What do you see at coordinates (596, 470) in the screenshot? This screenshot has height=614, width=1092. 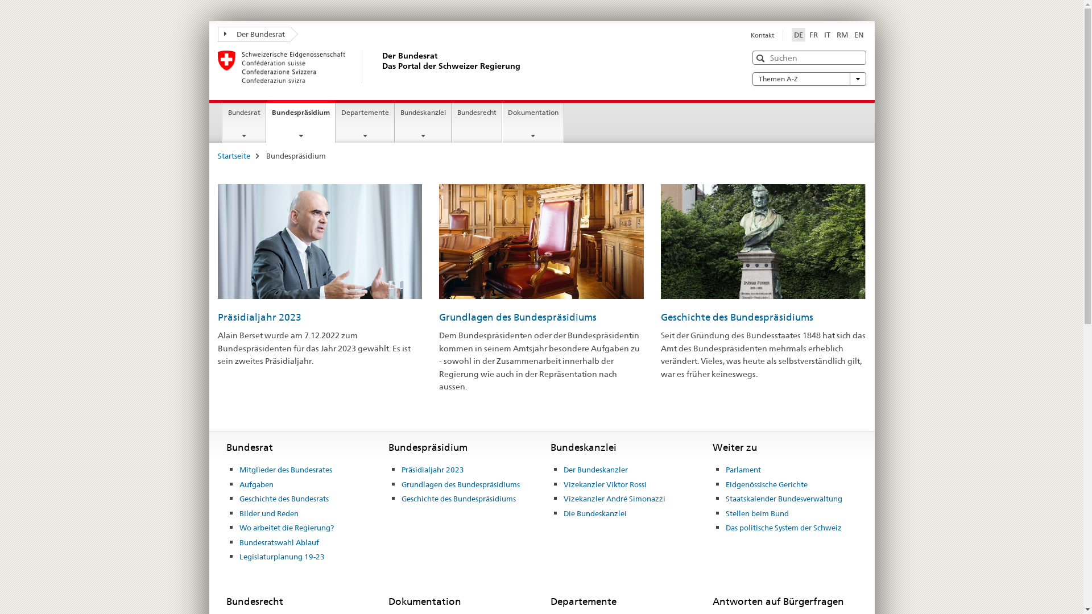 I see `Der Bundeskanzler` at bounding box center [596, 470].